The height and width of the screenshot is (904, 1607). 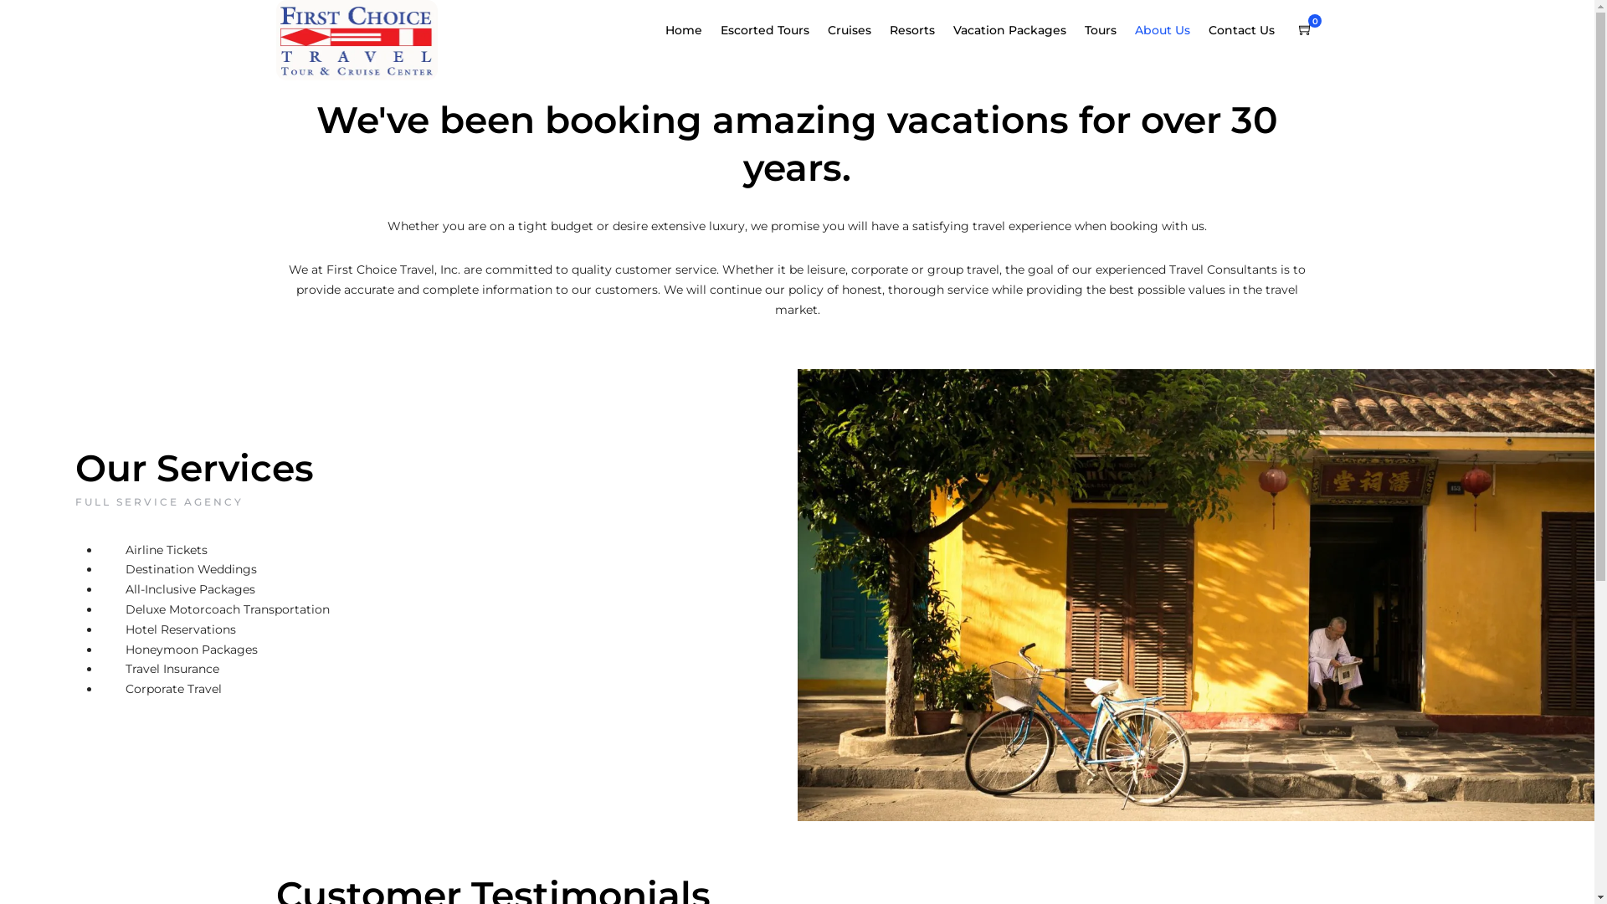 I want to click on Home, so click(x=691, y=31).